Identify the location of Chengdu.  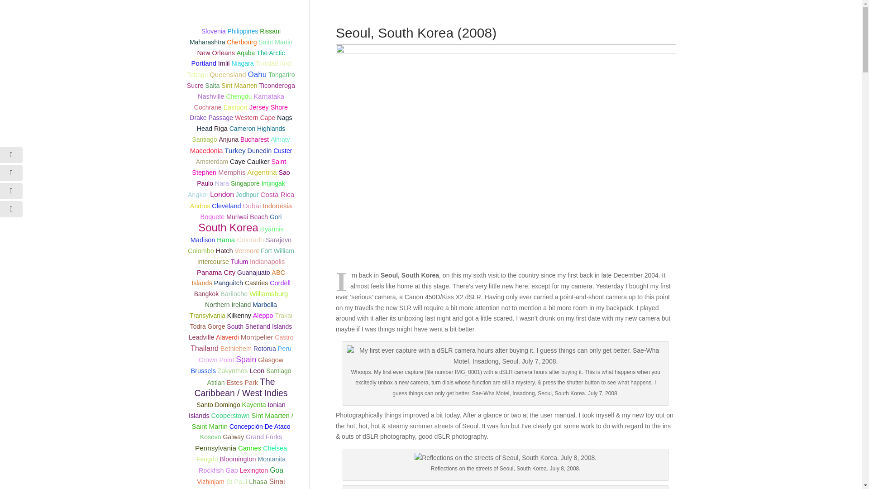
(239, 96).